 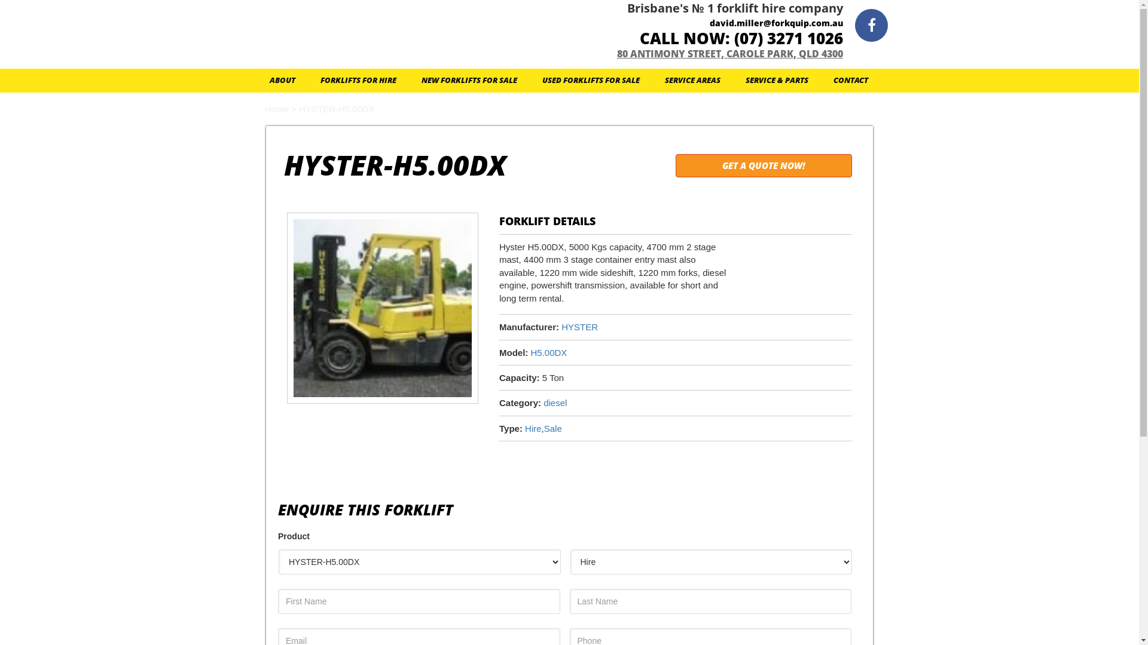 I want to click on ABOUT, so click(x=282, y=80).